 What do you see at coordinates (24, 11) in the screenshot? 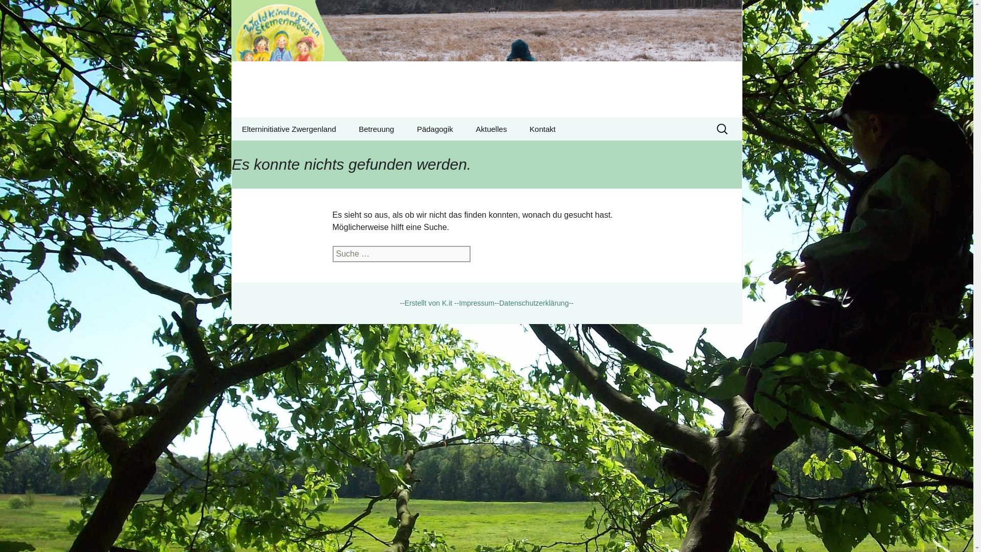
I see `Suche` at bounding box center [24, 11].